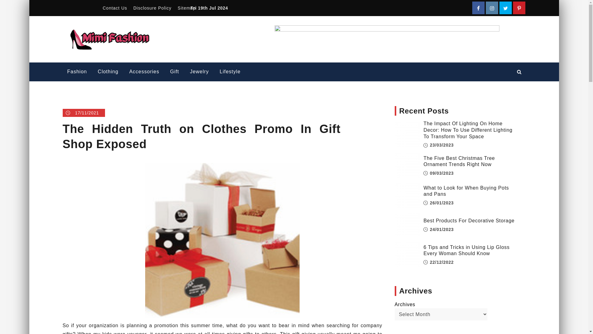 Image resolution: width=593 pixels, height=334 pixels. I want to click on Fashion, so click(77, 72).